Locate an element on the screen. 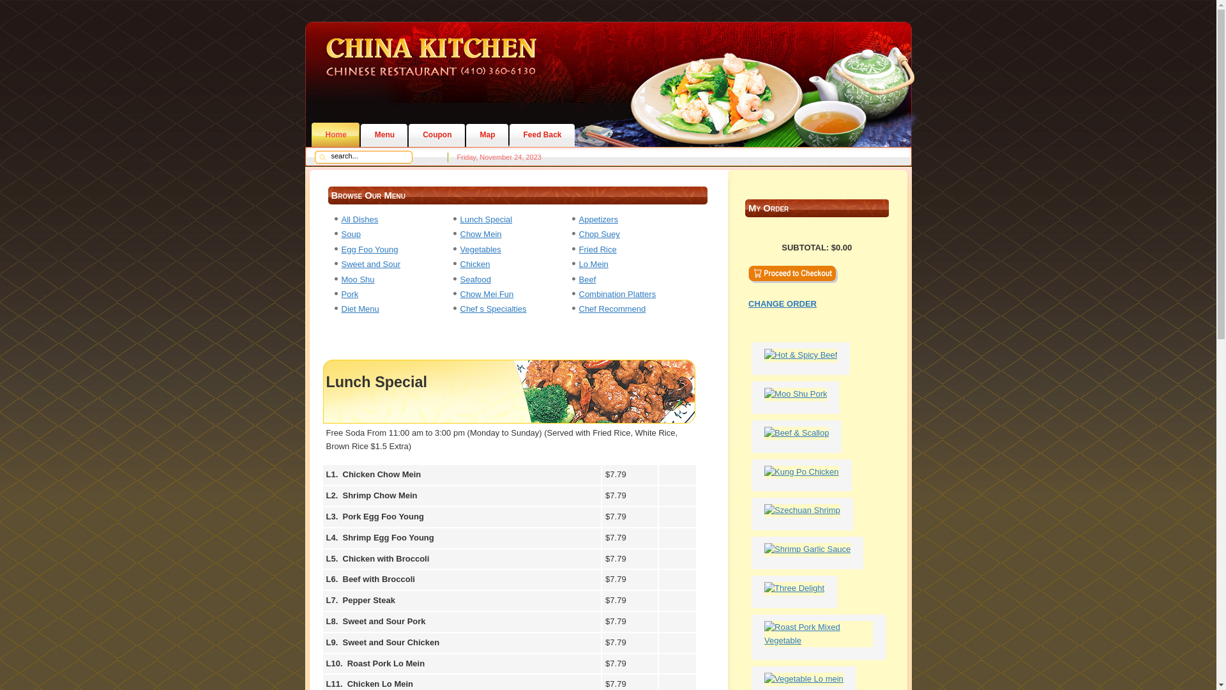 This screenshot has width=1226, height=690. Coupon is located at coordinates (437, 135).